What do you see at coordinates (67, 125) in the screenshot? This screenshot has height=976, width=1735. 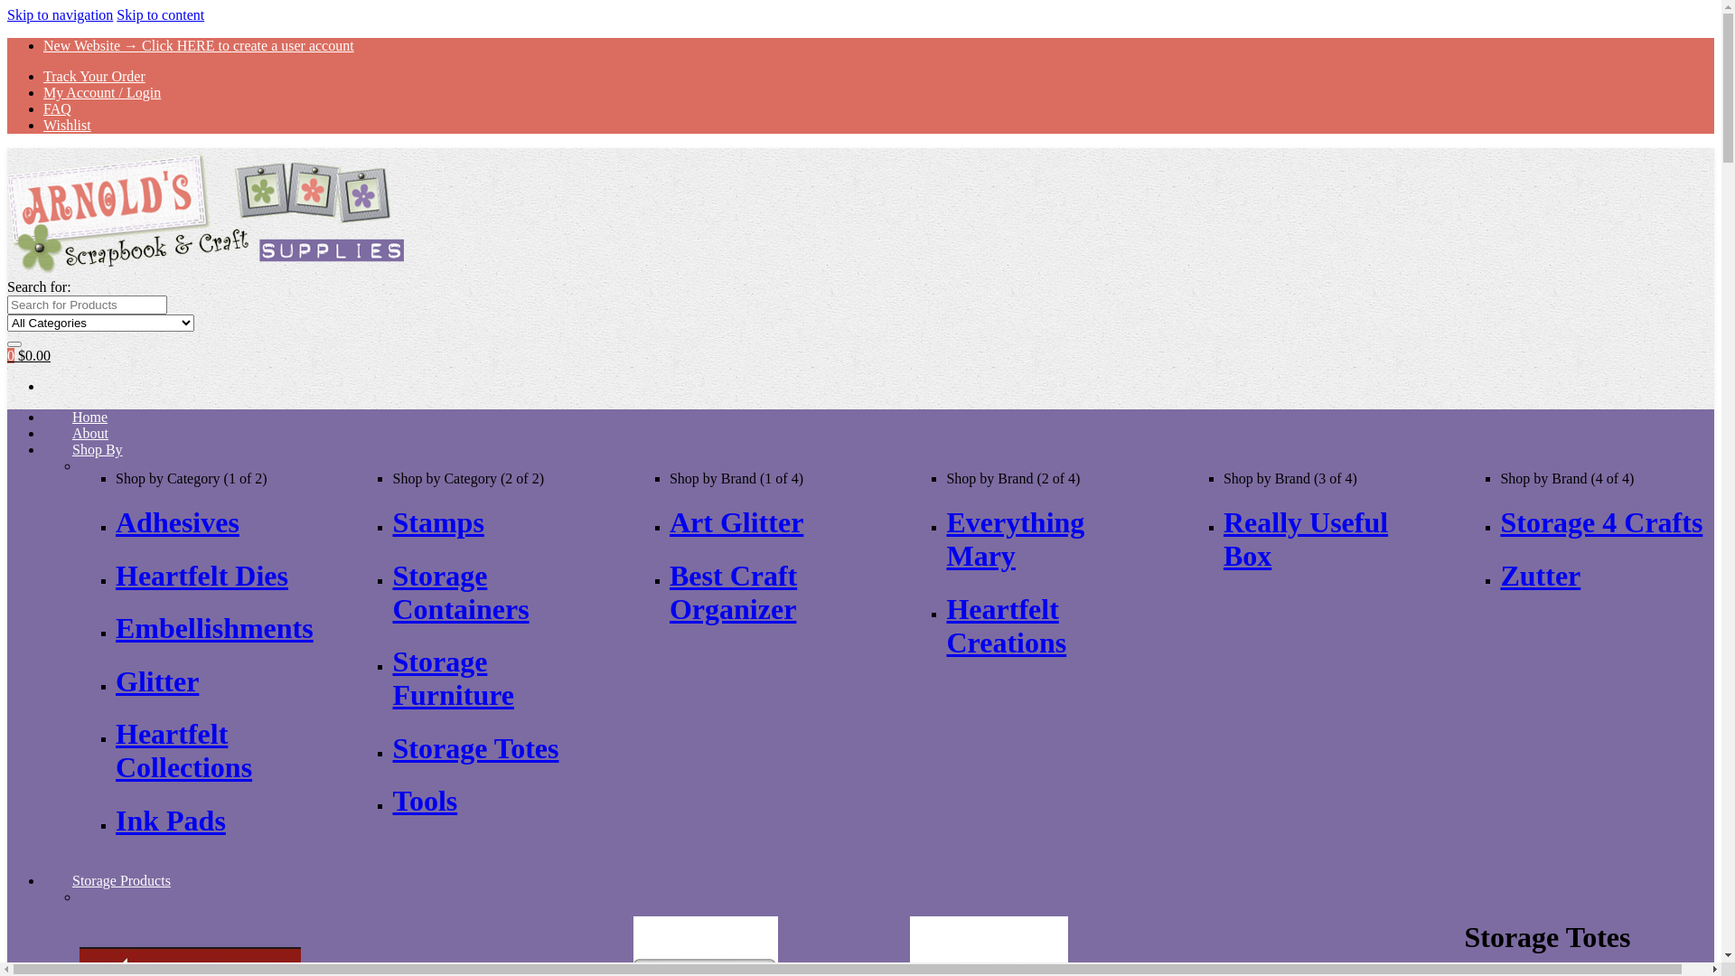 I see `Wishlist` at bounding box center [67, 125].